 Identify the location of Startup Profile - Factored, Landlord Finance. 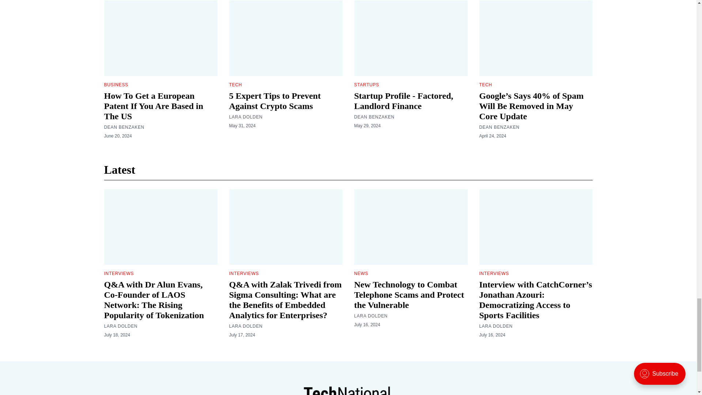
(403, 101).